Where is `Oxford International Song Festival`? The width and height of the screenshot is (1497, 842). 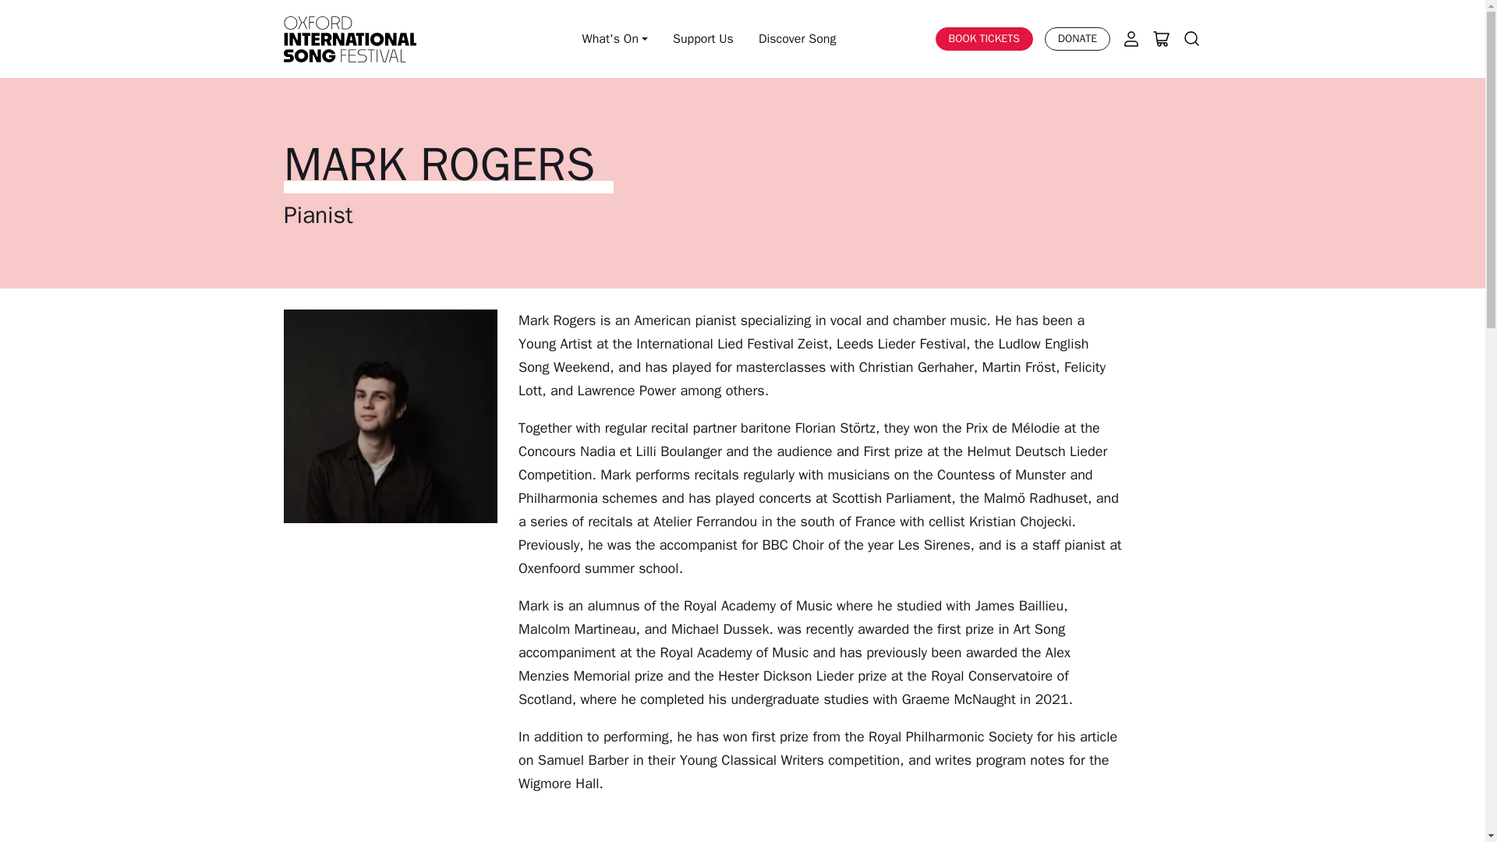
Oxford International Song Festival is located at coordinates (349, 39).